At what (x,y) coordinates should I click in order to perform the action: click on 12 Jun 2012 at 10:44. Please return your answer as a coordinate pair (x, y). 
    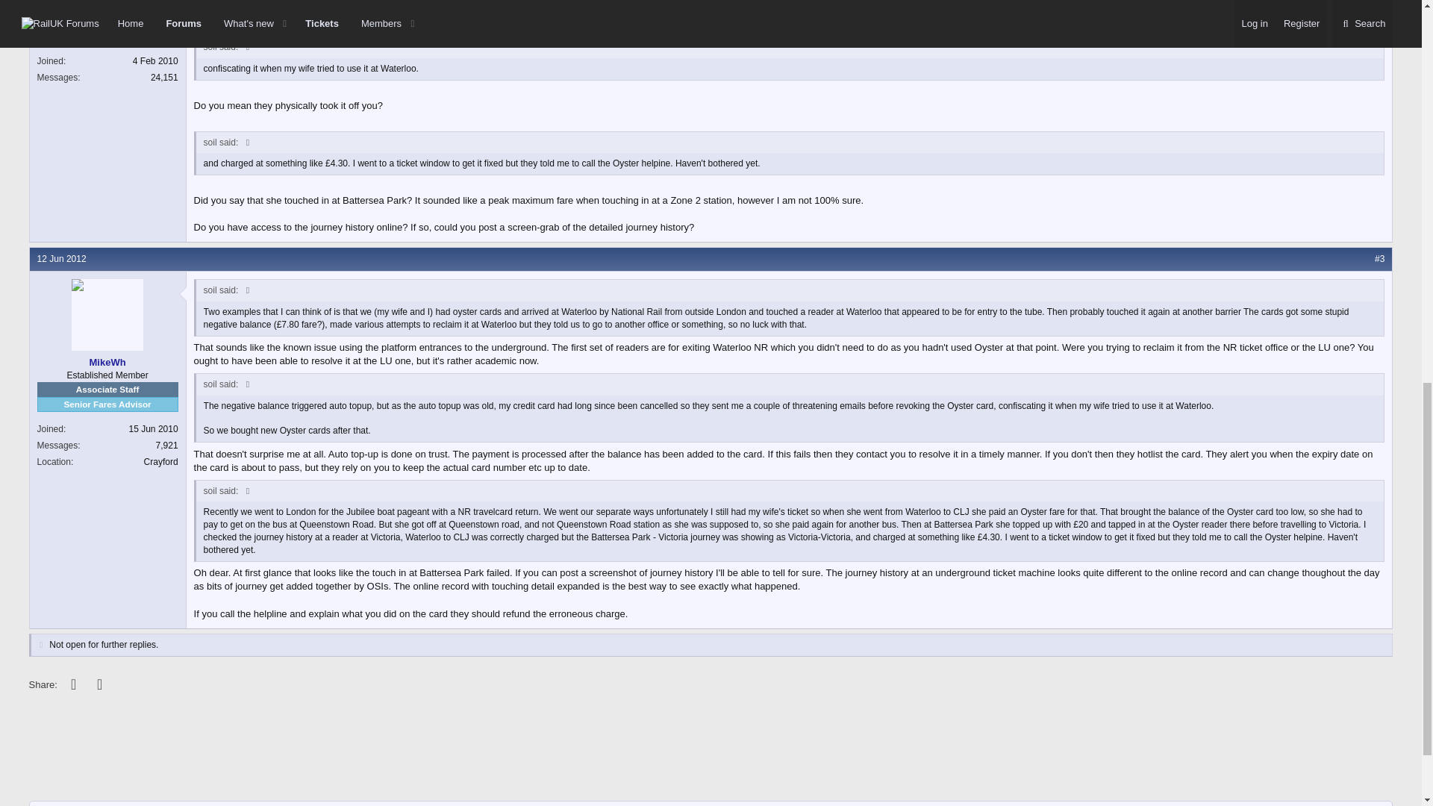
    Looking at the image, I should click on (61, 259).